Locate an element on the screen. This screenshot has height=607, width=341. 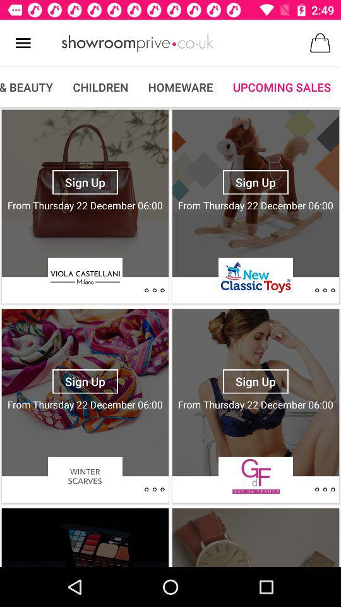
click on the dots option to the right of new classic toys text is located at coordinates (325, 290).